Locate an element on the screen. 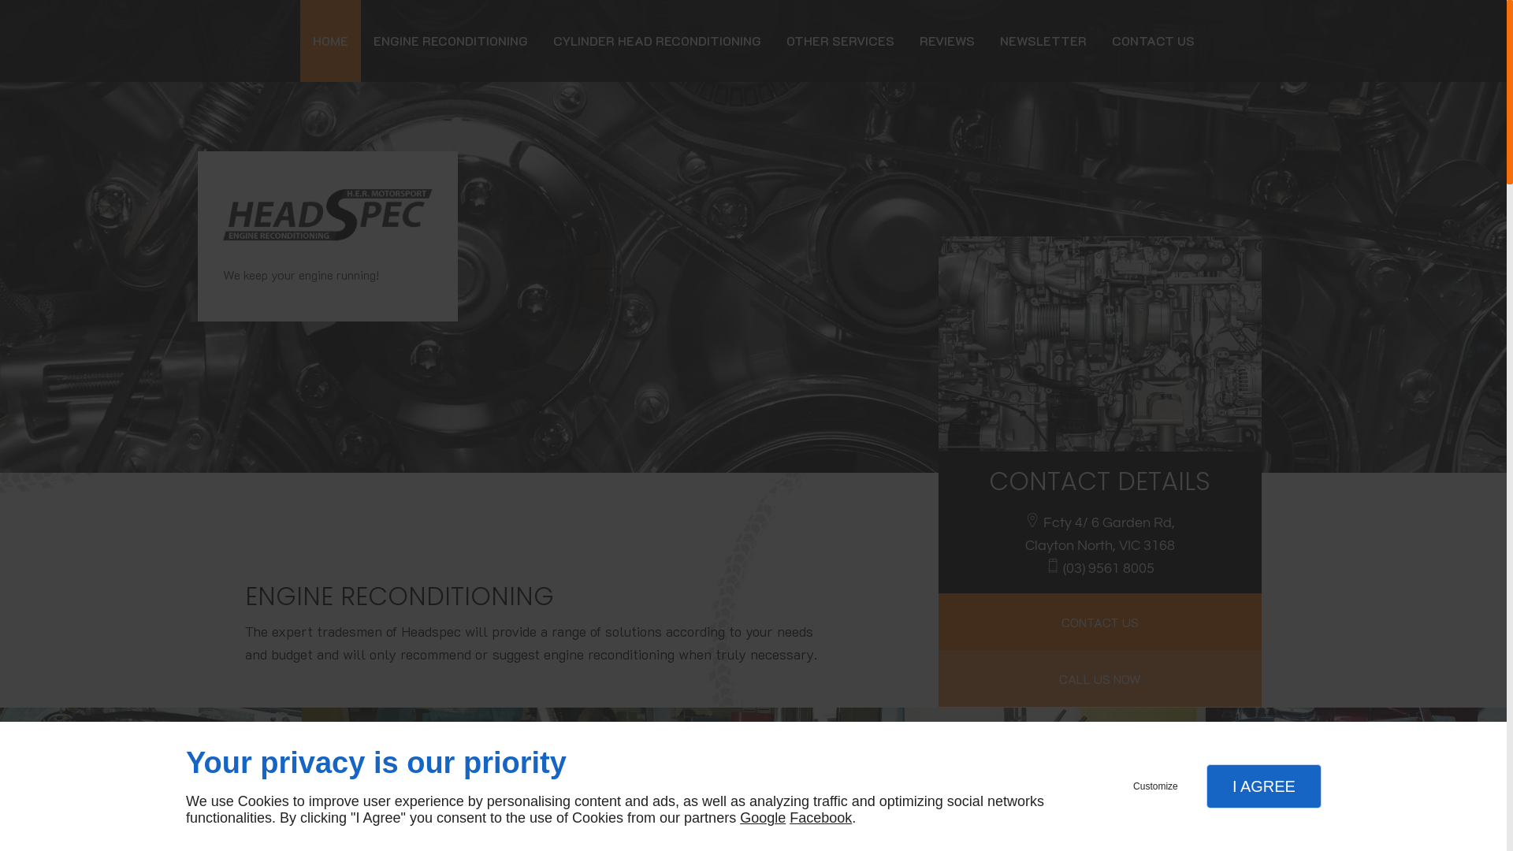 The image size is (1513, 851). REVIEWS is located at coordinates (946, 41).